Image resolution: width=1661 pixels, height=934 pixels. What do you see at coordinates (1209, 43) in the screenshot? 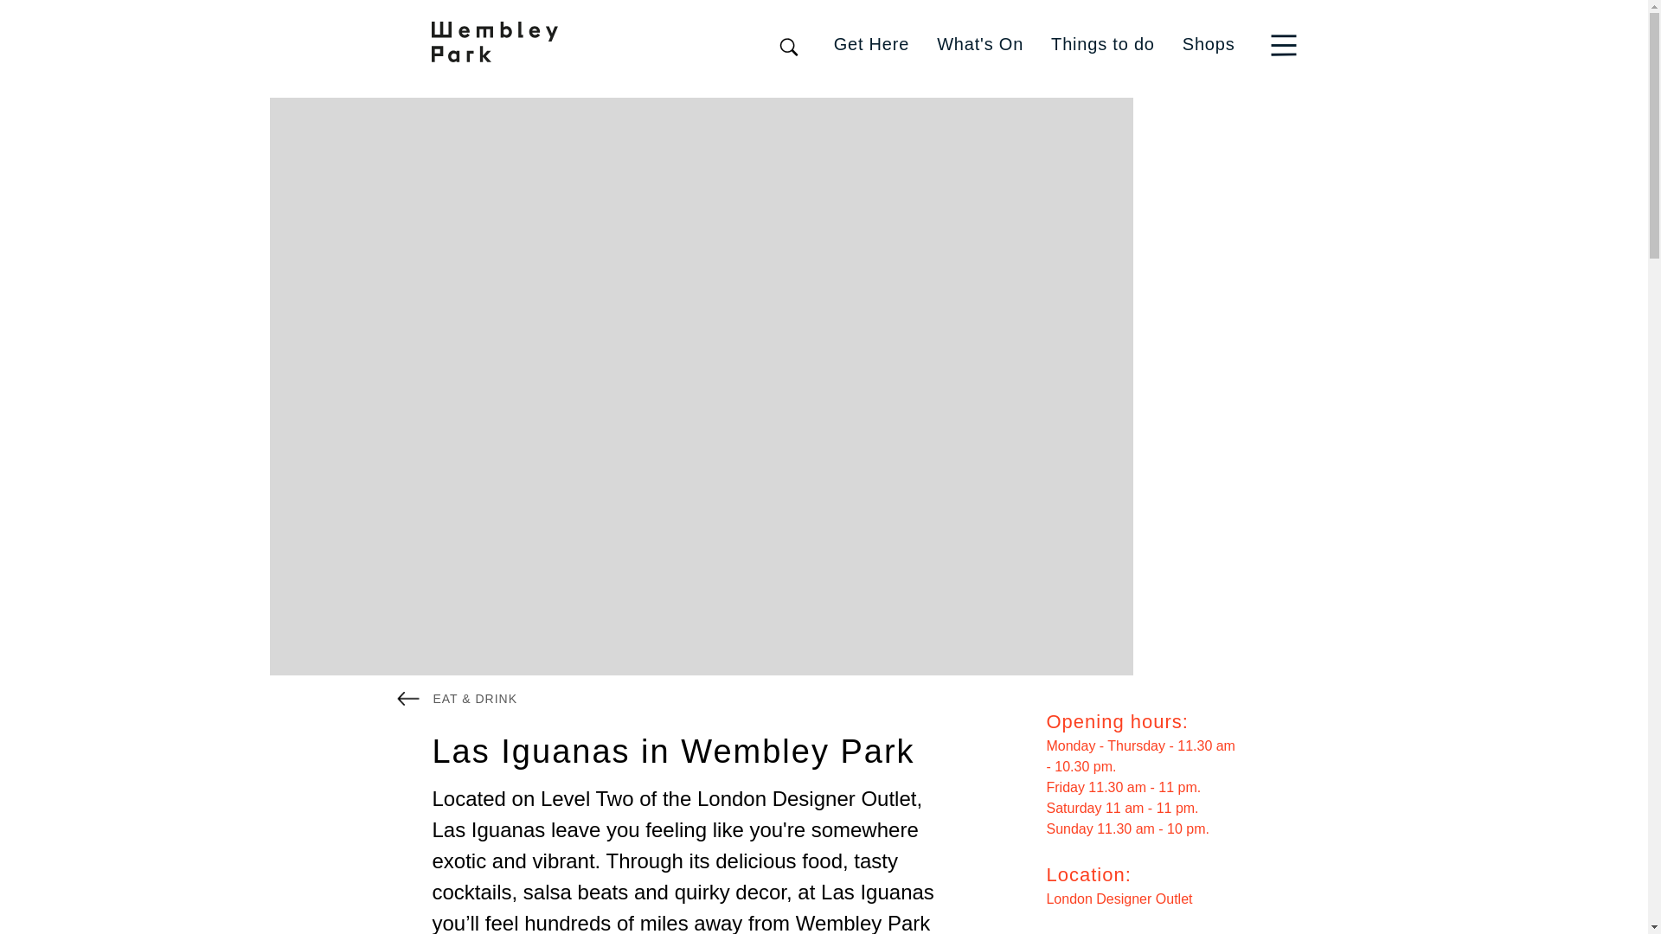
I see `Shops` at bounding box center [1209, 43].